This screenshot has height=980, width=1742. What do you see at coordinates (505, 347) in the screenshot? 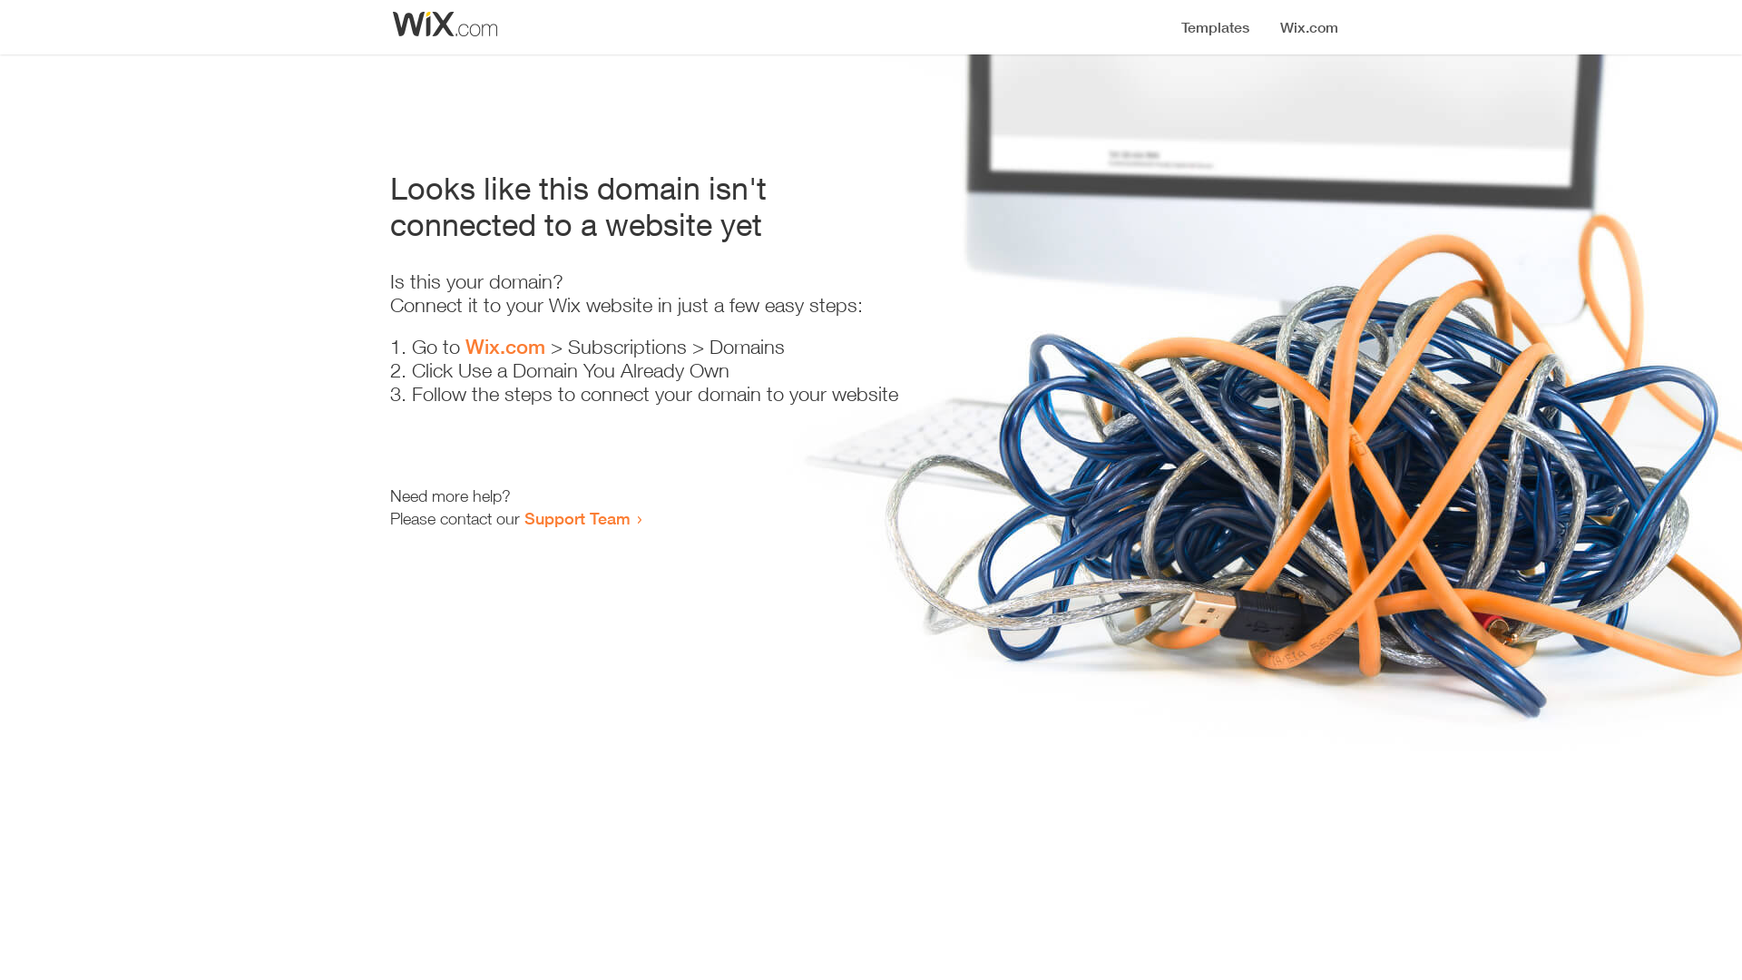
I see `Wix.com` at bounding box center [505, 347].